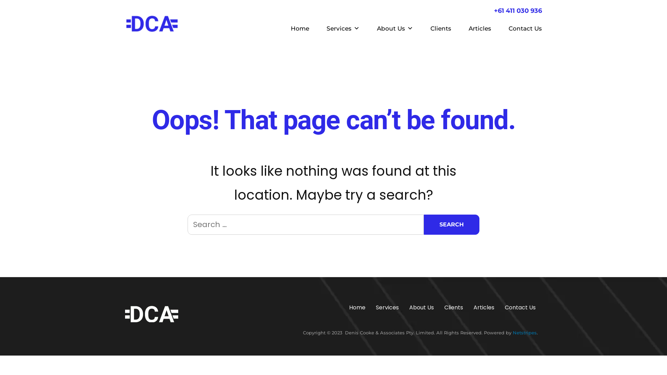  Describe the element at coordinates (422, 308) in the screenshot. I see `About Us` at that location.